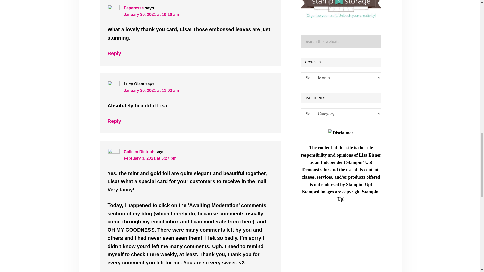 Image resolution: width=484 pixels, height=272 pixels. What do you see at coordinates (114, 121) in the screenshot?
I see `Reply` at bounding box center [114, 121].